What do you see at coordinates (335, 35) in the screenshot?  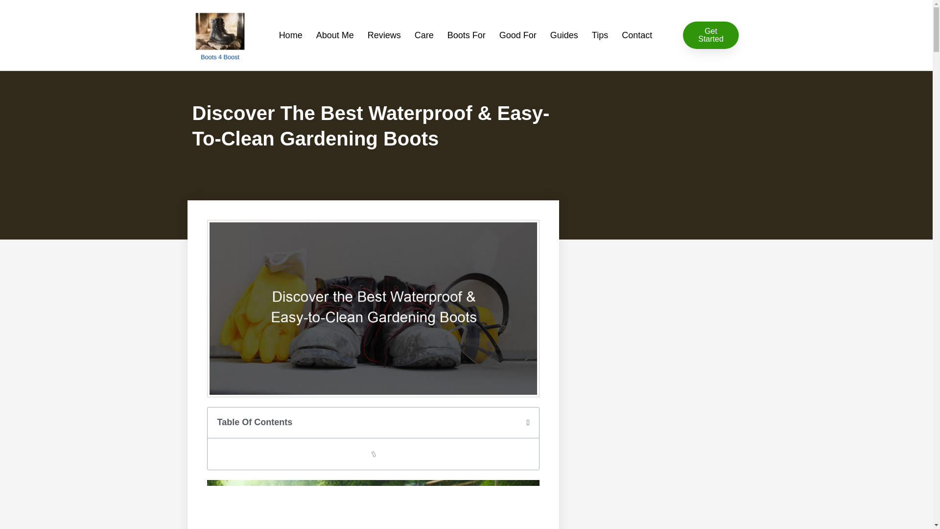 I see `About Me` at bounding box center [335, 35].